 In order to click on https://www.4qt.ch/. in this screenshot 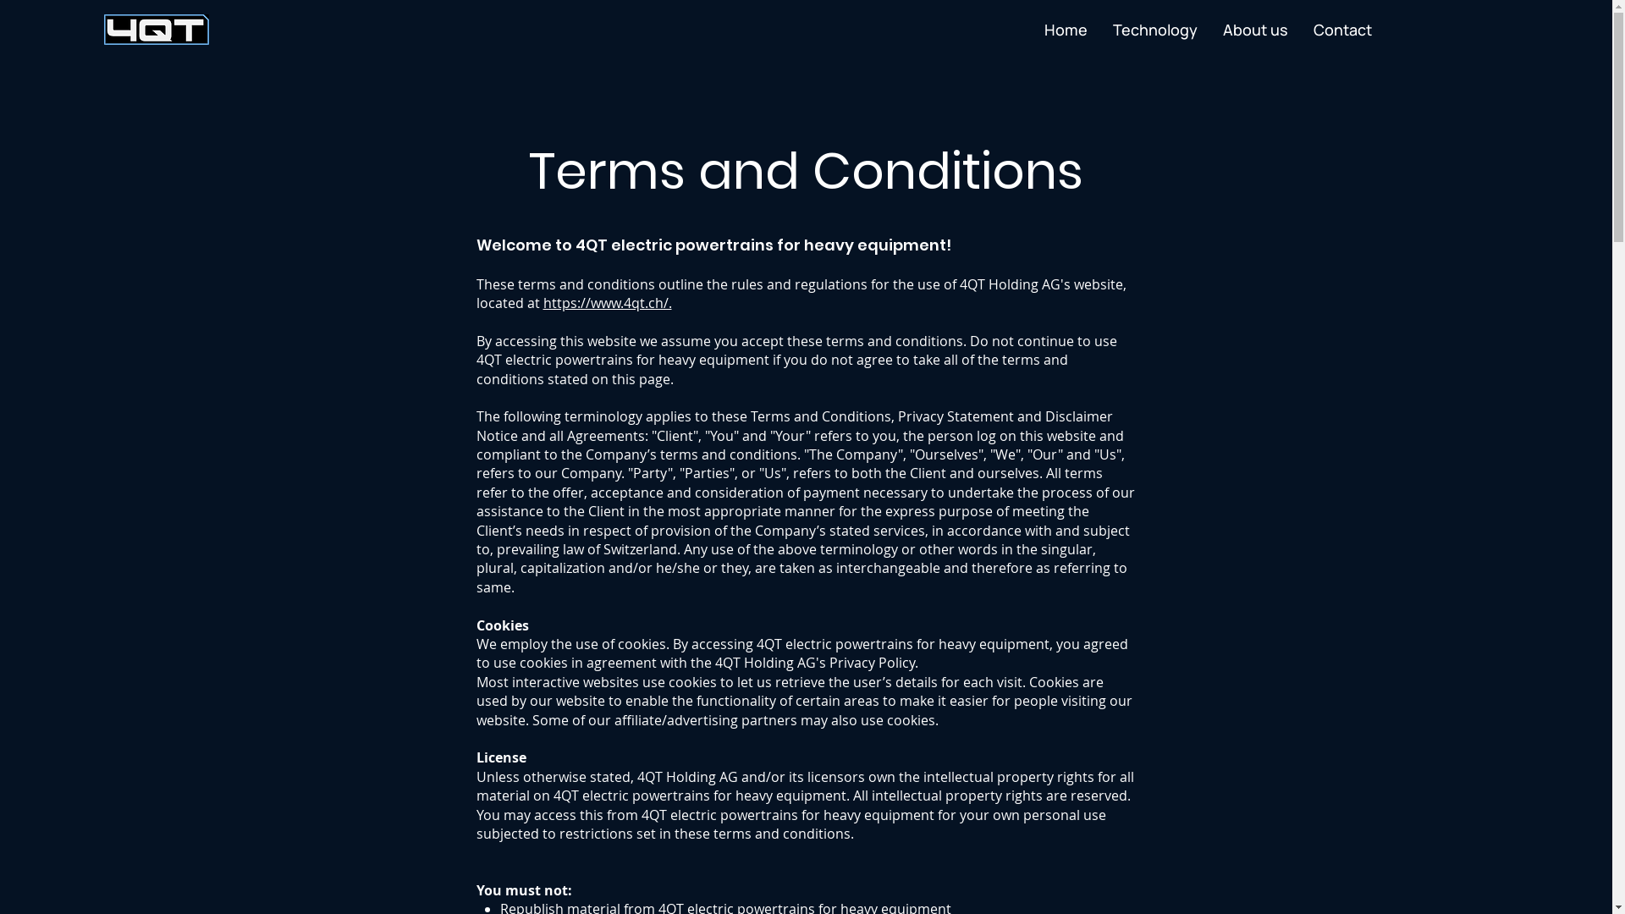, I will do `click(608, 303)`.